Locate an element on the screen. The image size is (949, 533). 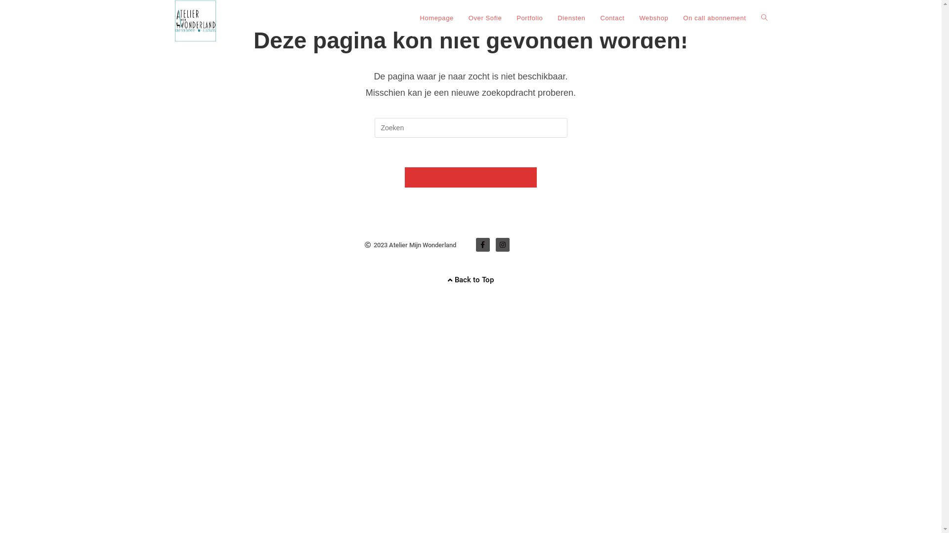
Over Sofie is located at coordinates (485, 18).